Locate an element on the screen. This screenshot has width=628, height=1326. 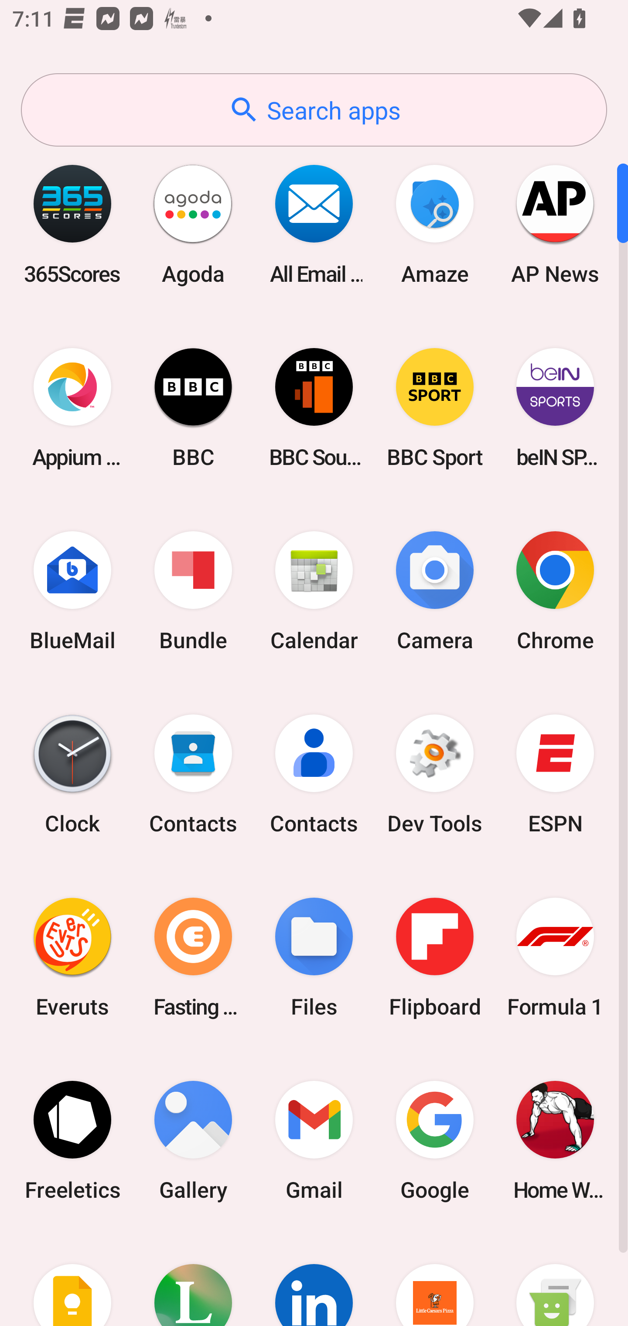
beIN SPORTS is located at coordinates (555, 407).